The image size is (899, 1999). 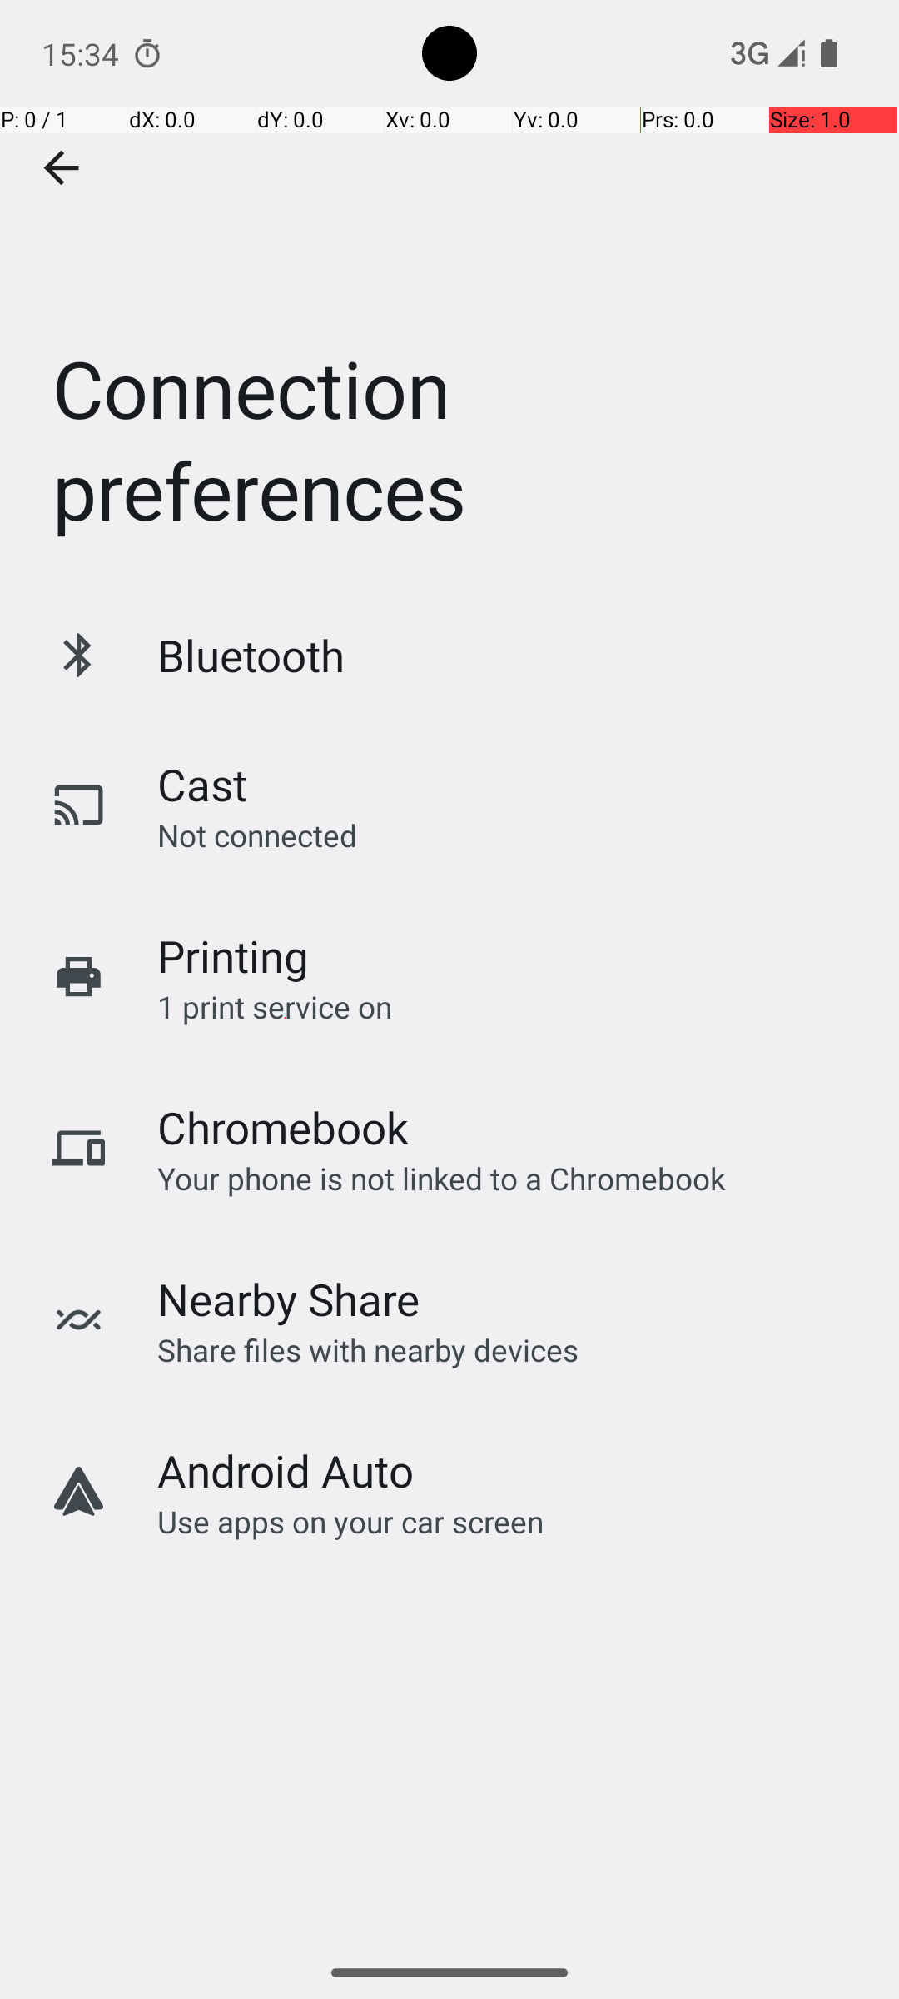 What do you see at coordinates (289, 1299) in the screenshot?
I see `Nearby Share` at bounding box center [289, 1299].